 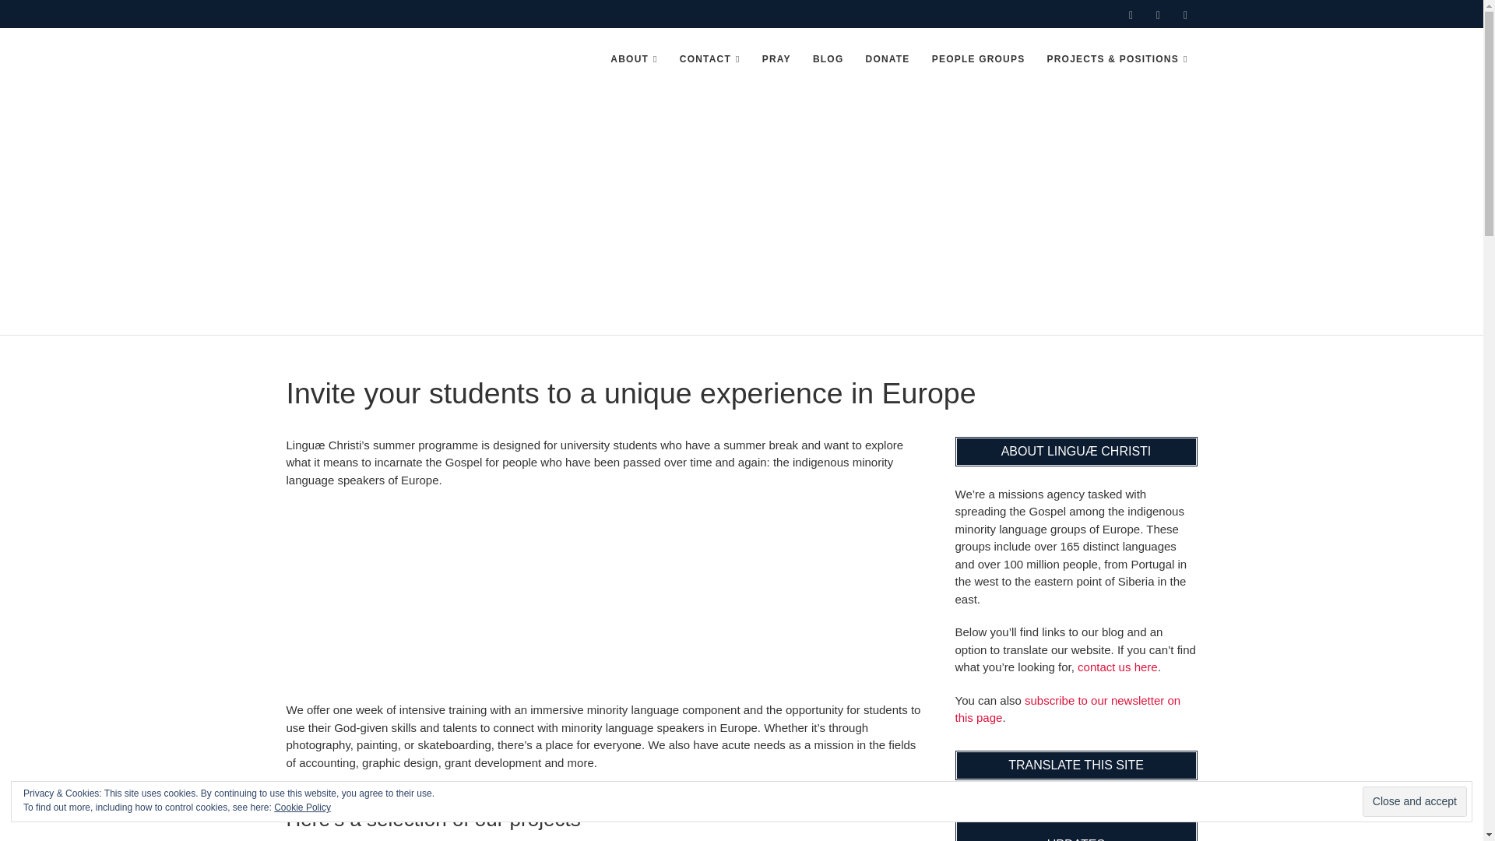 I want to click on DONATE, so click(x=888, y=59).